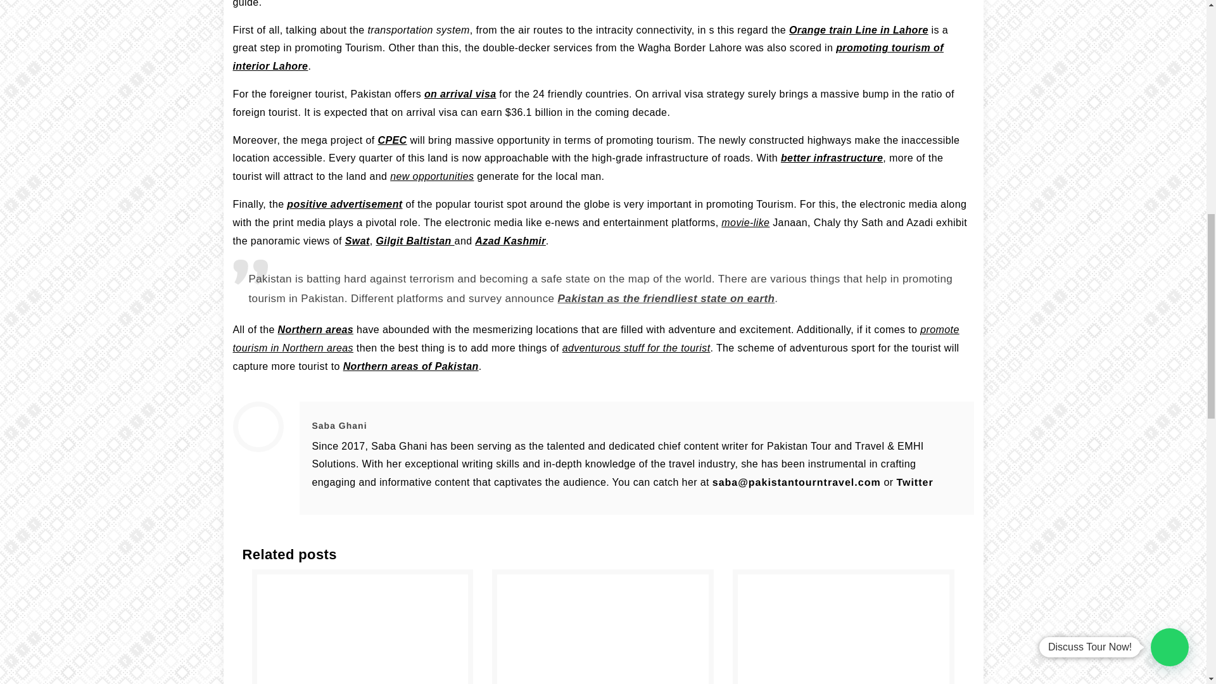  I want to click on Saba Ghani, so click(339, 426).